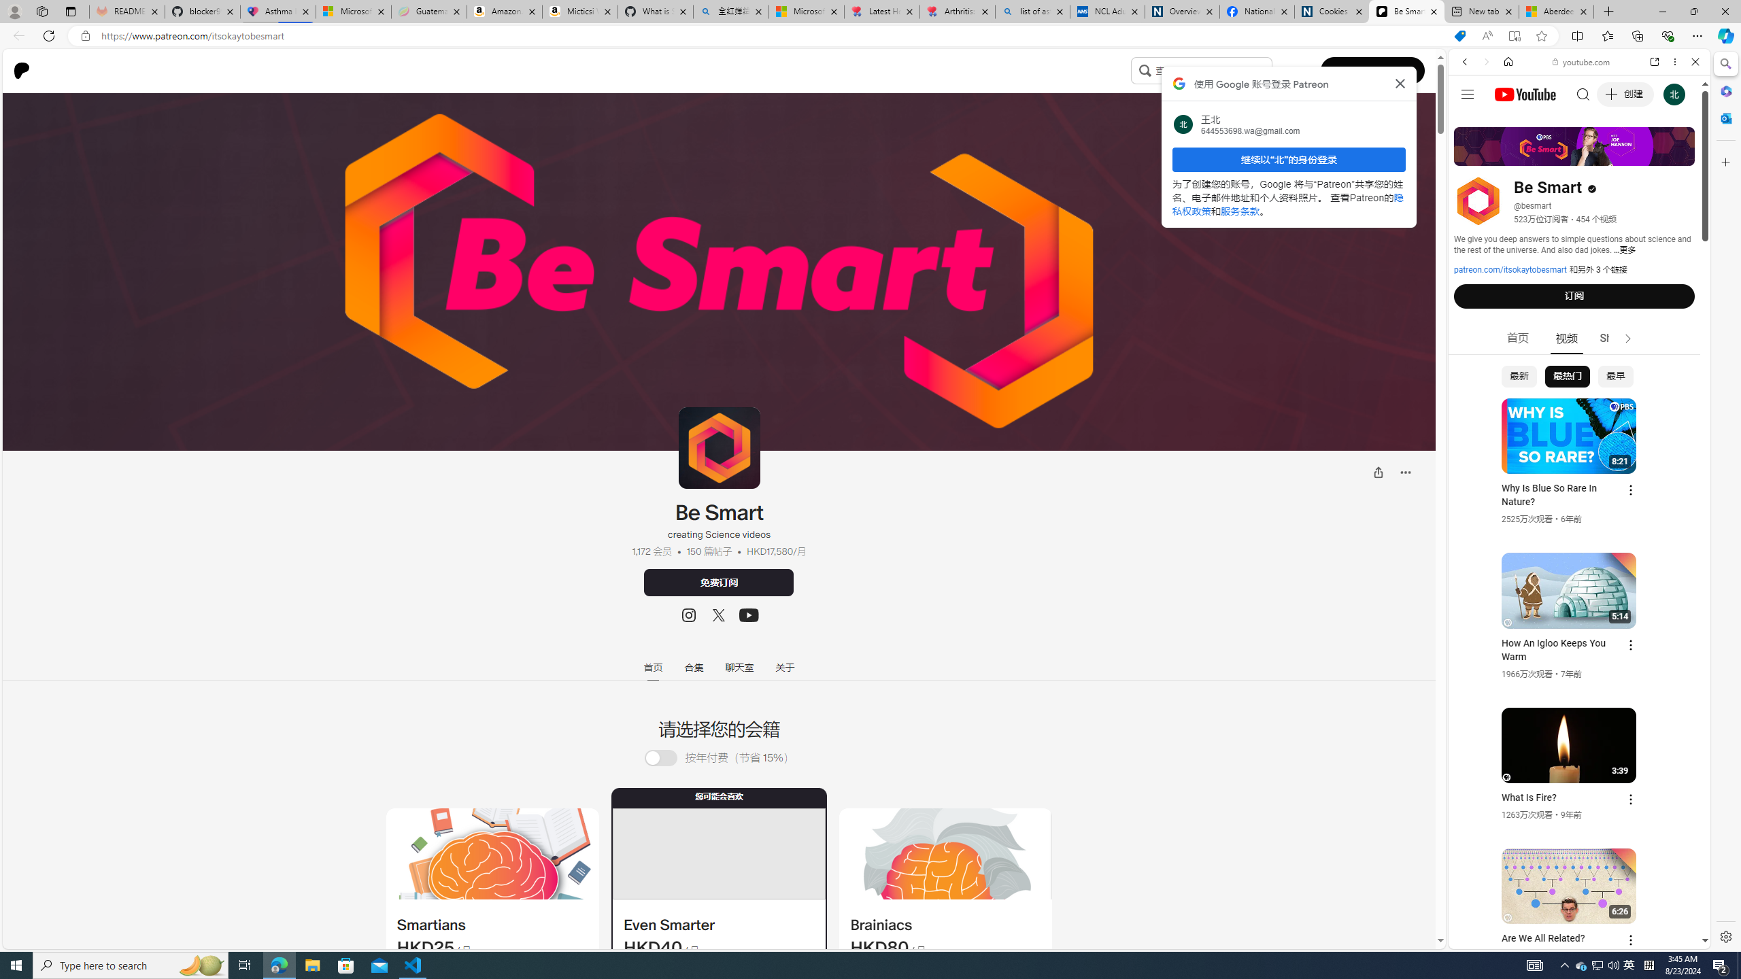 The image size is (1741, 979). Describe the element at coordinates (1032, 12) in the screenshot. I see `list of asthma inhalers uk - Search` at that location.